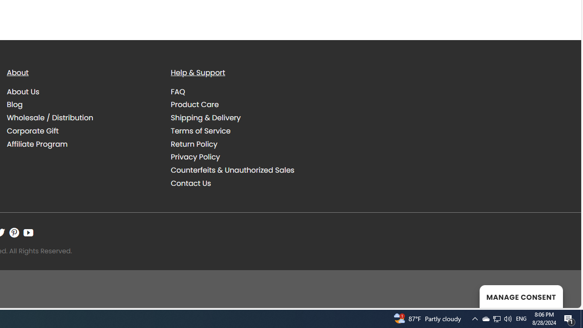 The height and width of the screenshot is (328, 583). What do you see at coordinates (50, 118) in the screenshot?
I see `Wholesale / Distribution` at bounding box center [50, 118].